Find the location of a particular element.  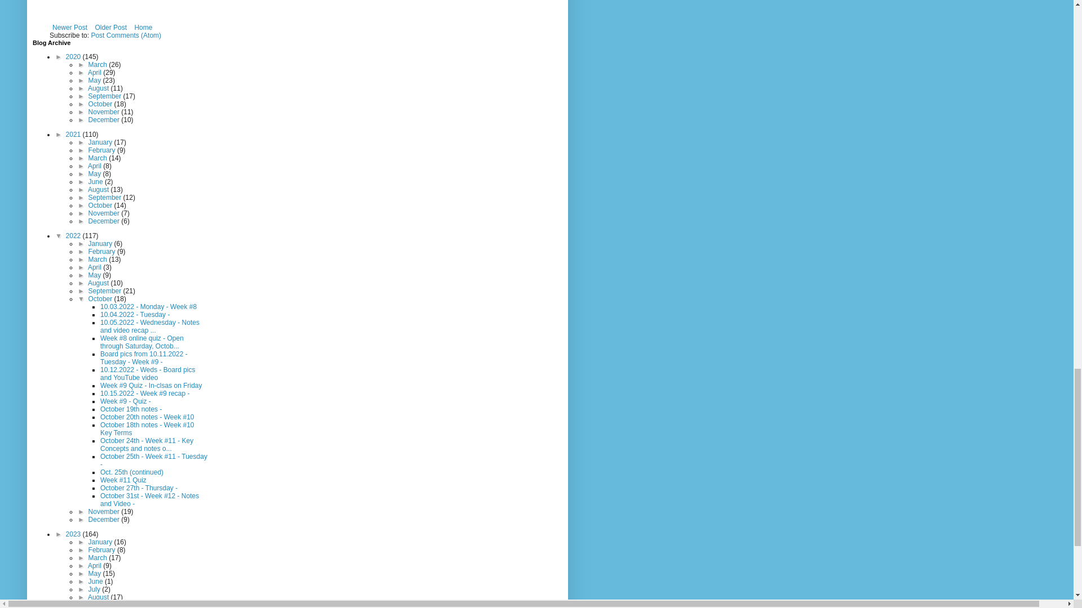

2020 is located at coordinates (74, 56).